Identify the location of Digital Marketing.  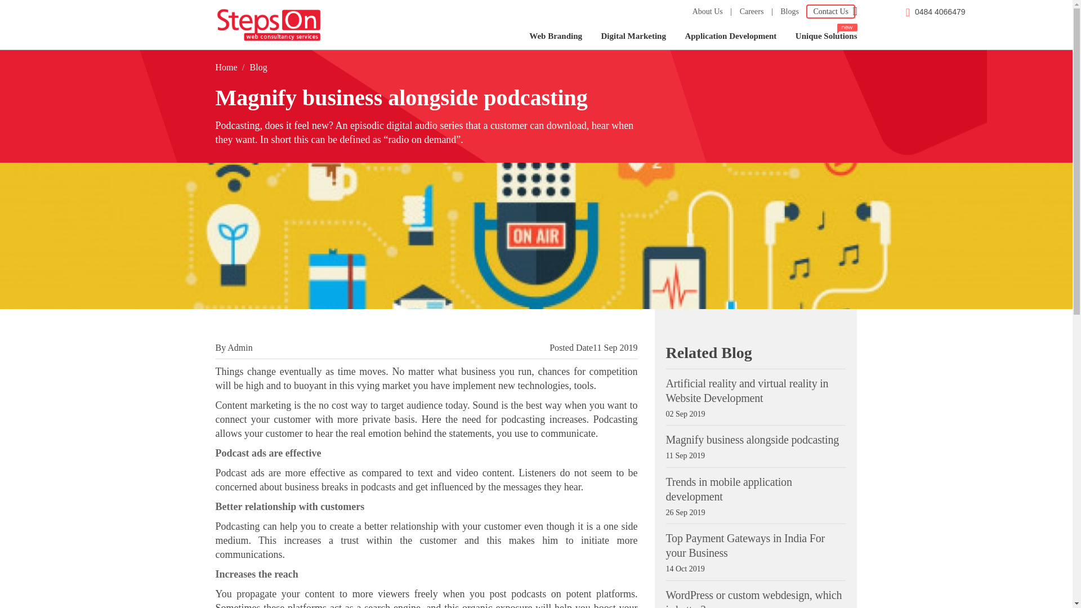
(633, 36).